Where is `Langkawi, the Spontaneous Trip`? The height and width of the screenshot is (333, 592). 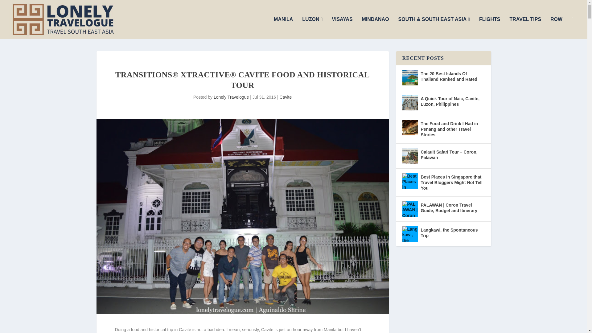 Langkawi, the Spontaneous Trip is located at coordinates (409, 234).